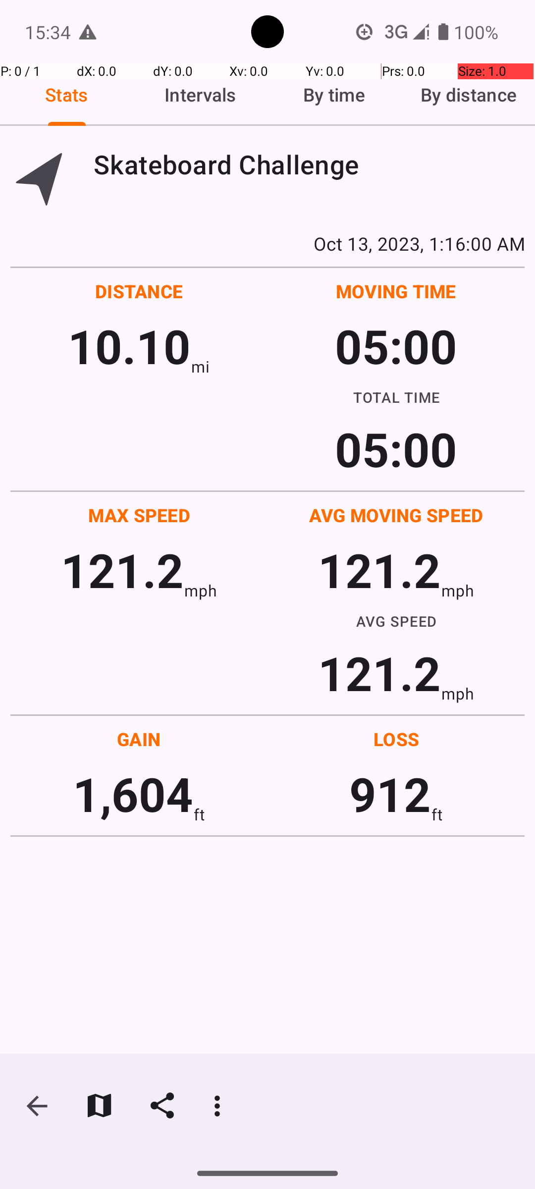 The height and width of the screenshot is (1189, 535). I want to click on 05:00, so click(396, 346).